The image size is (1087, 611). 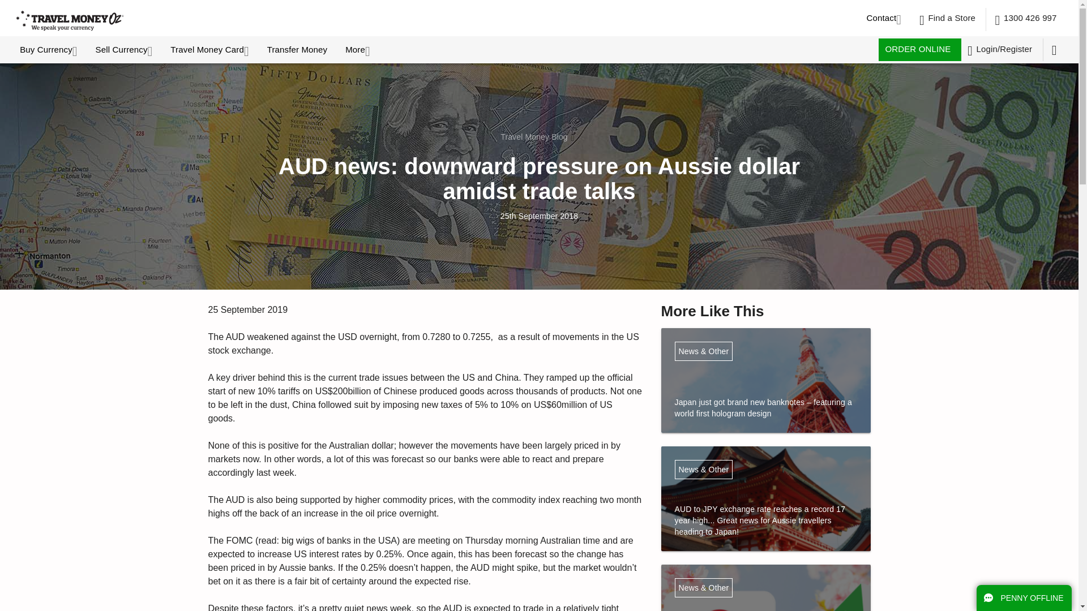 What do you see at coordinates (70, 20) in the screenshot?
I see `TMOZ-Logo-header` at bounding box center [70, 20].